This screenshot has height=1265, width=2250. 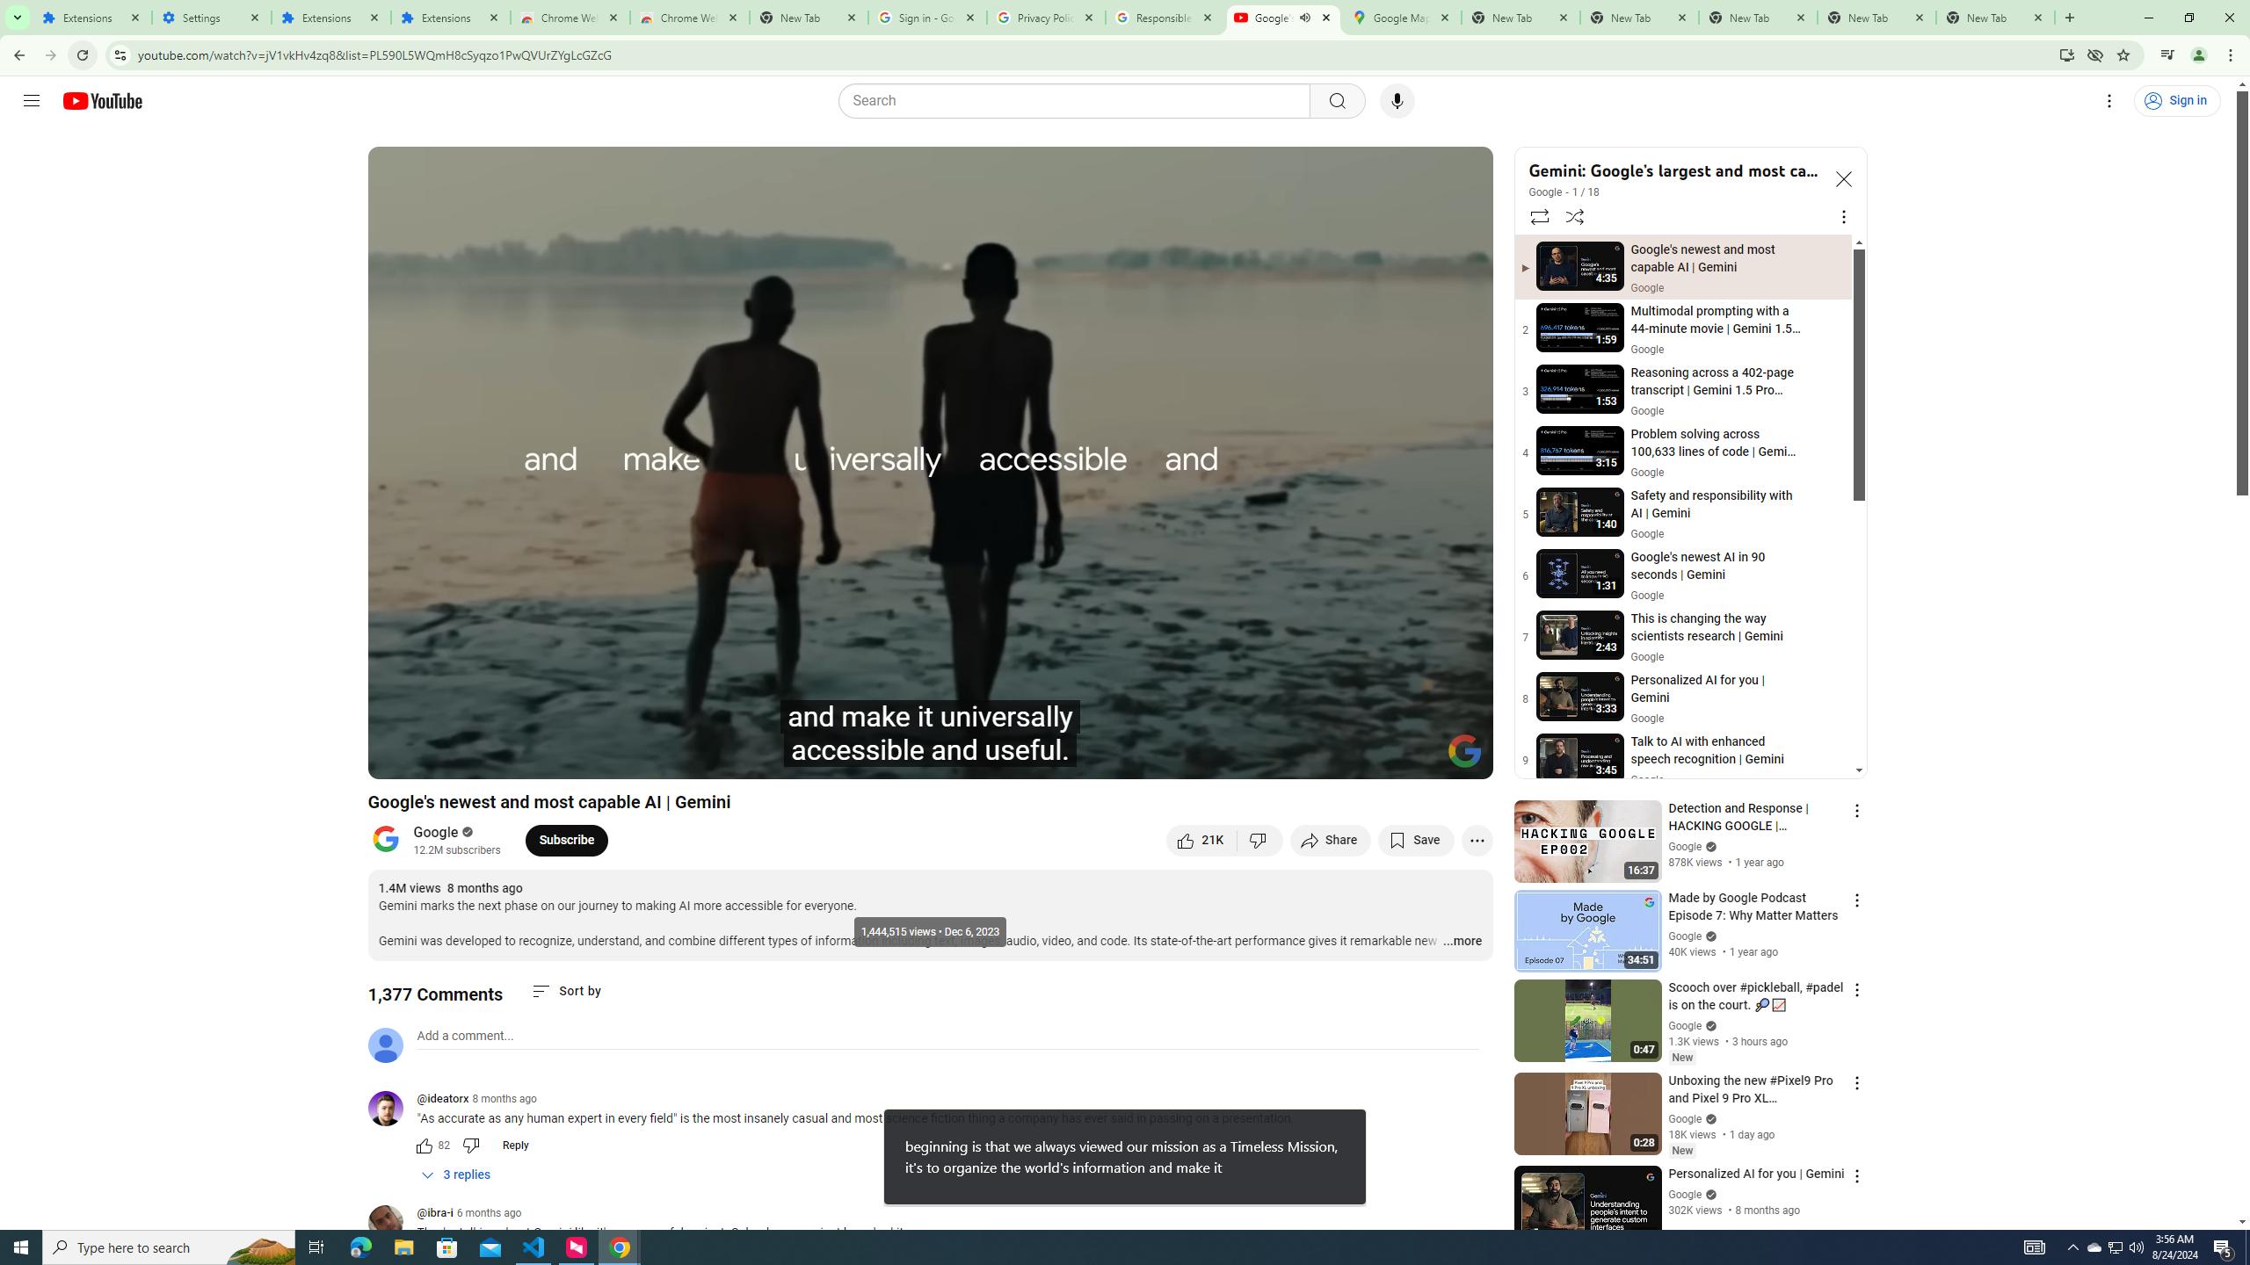 I want to click on Collapse, so click(x=1842, y=178).